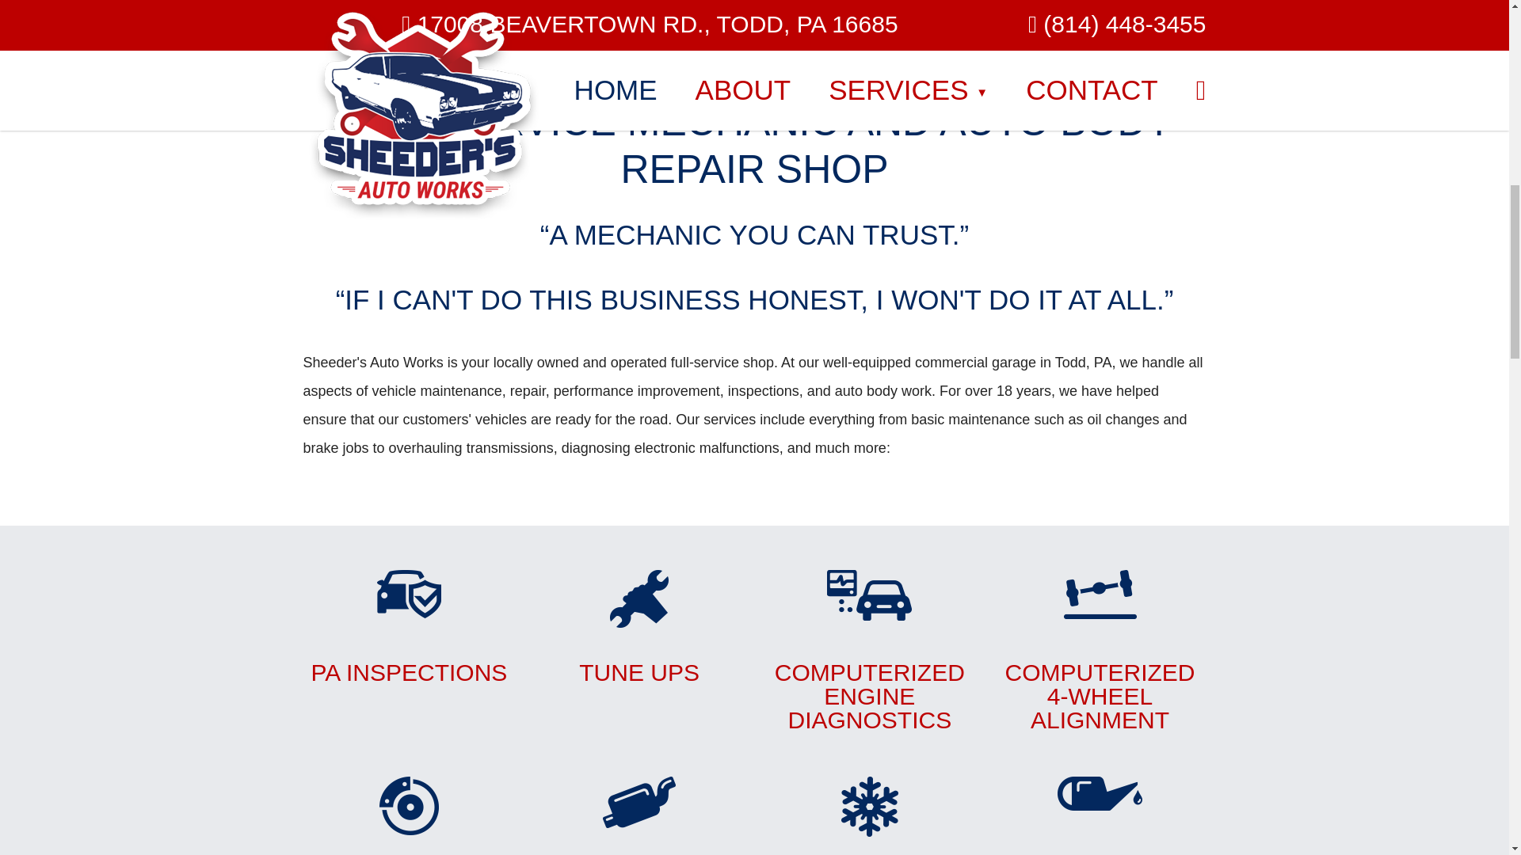 The height and width of the screenshot is (855, 1521). I want to click on BRAKE SERVICES, so click(409, 815).